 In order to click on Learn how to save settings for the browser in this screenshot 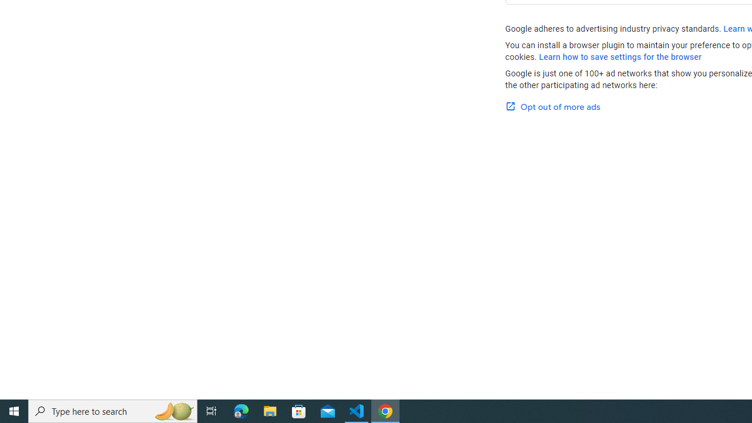, I will do `click(620, 57)`.